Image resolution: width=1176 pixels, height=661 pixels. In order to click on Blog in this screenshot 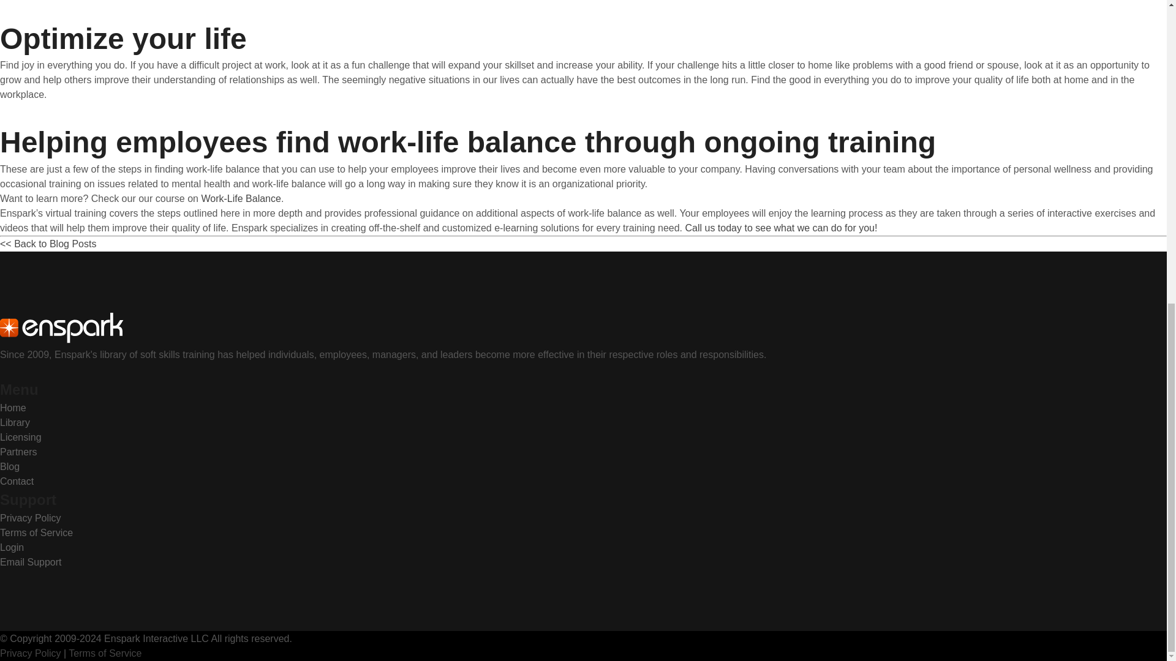, I will do `click(10, 466)`.